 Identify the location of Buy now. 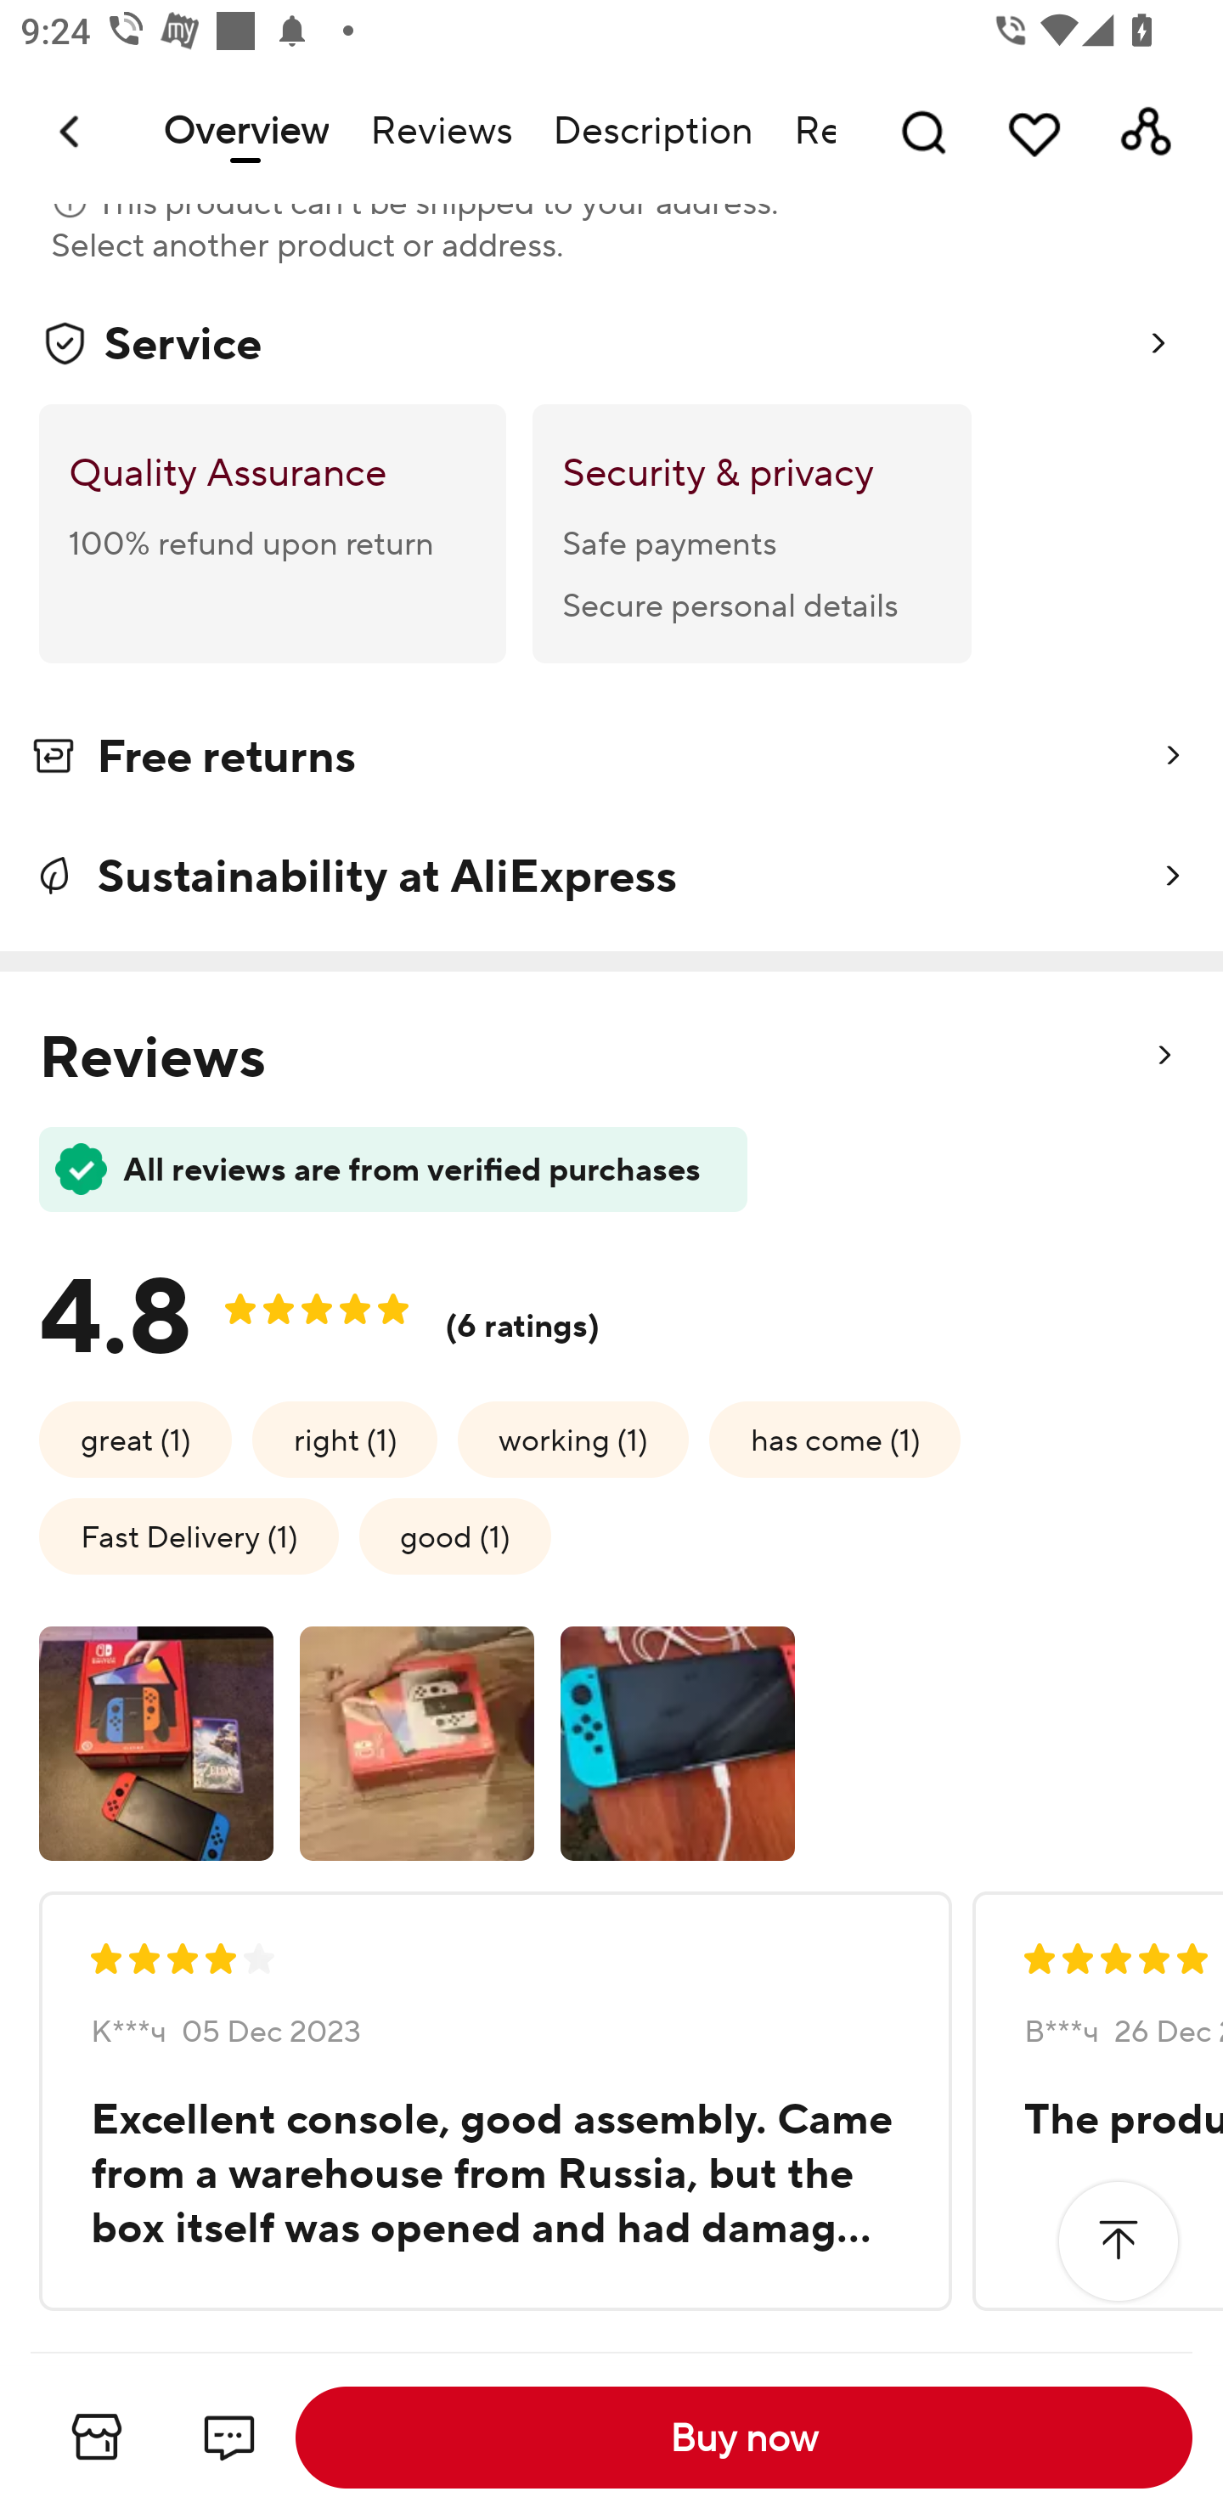
(744, 2438).